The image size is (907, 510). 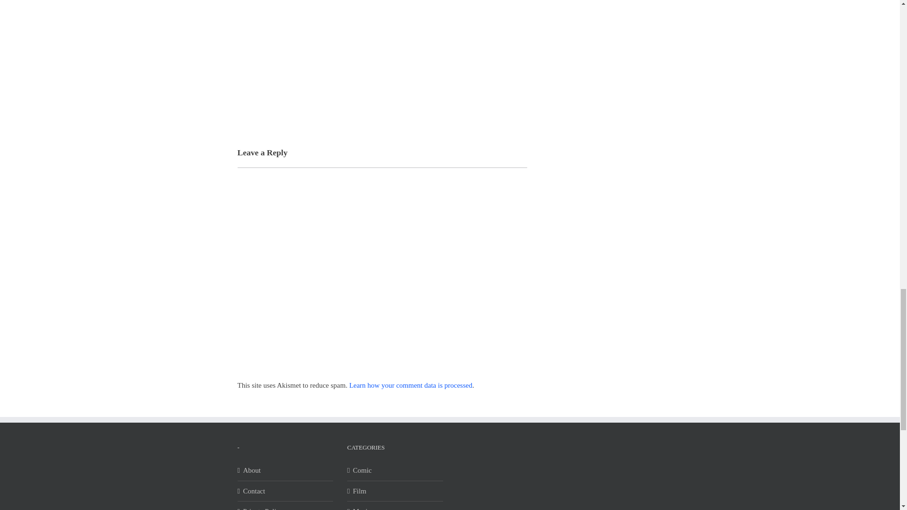 I want to click on About, so click(x=285, y=470).